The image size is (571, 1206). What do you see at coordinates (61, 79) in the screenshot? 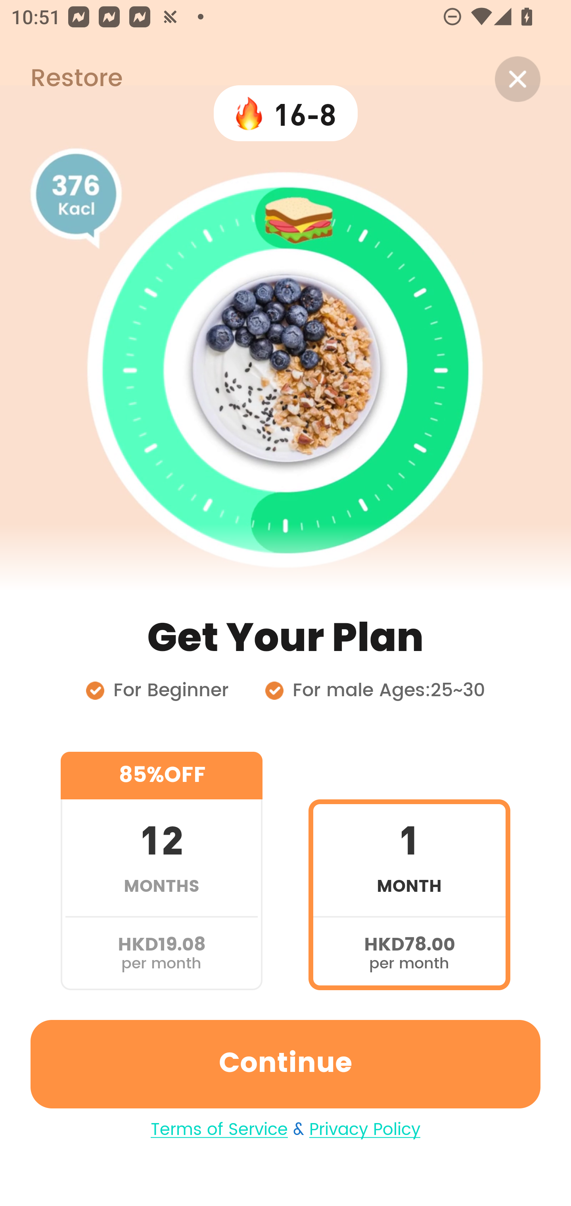
I see `Restore` at bounding box center [61, 79].